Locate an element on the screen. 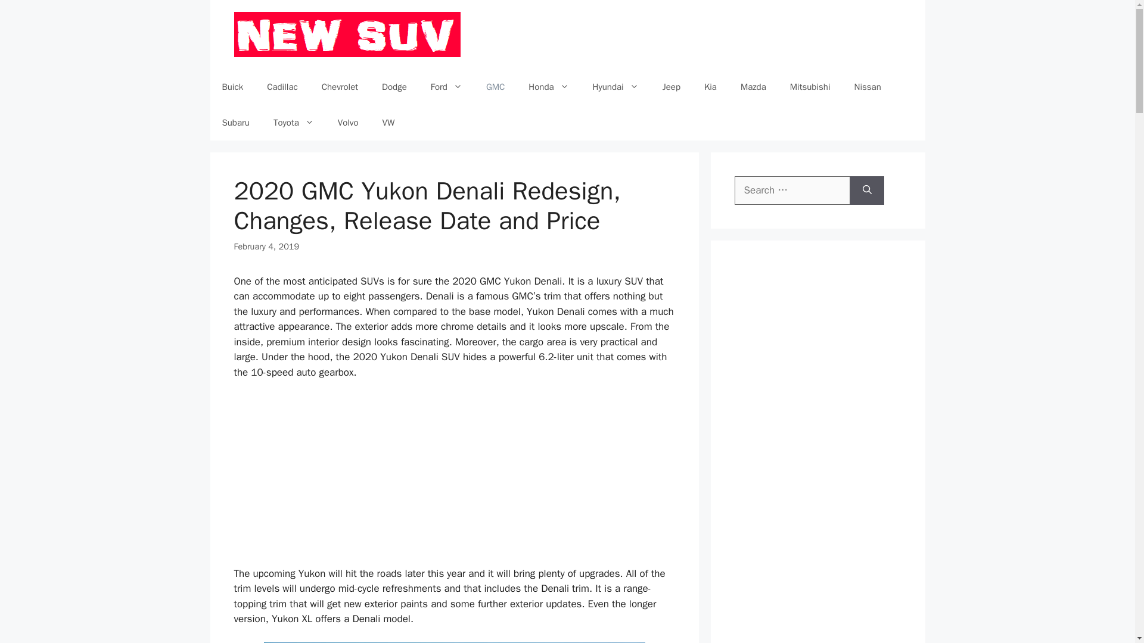 The image size is (1144, 643). Dodge is located at coordinates (394, 87).